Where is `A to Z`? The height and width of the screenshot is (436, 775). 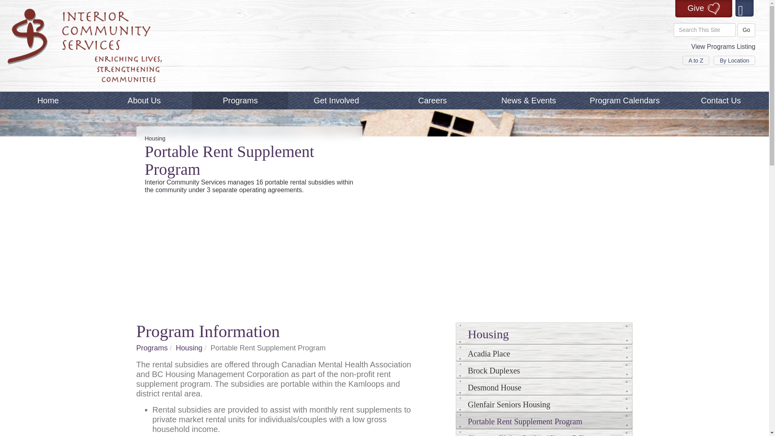
A to Z is located at coordinates (696, 61).